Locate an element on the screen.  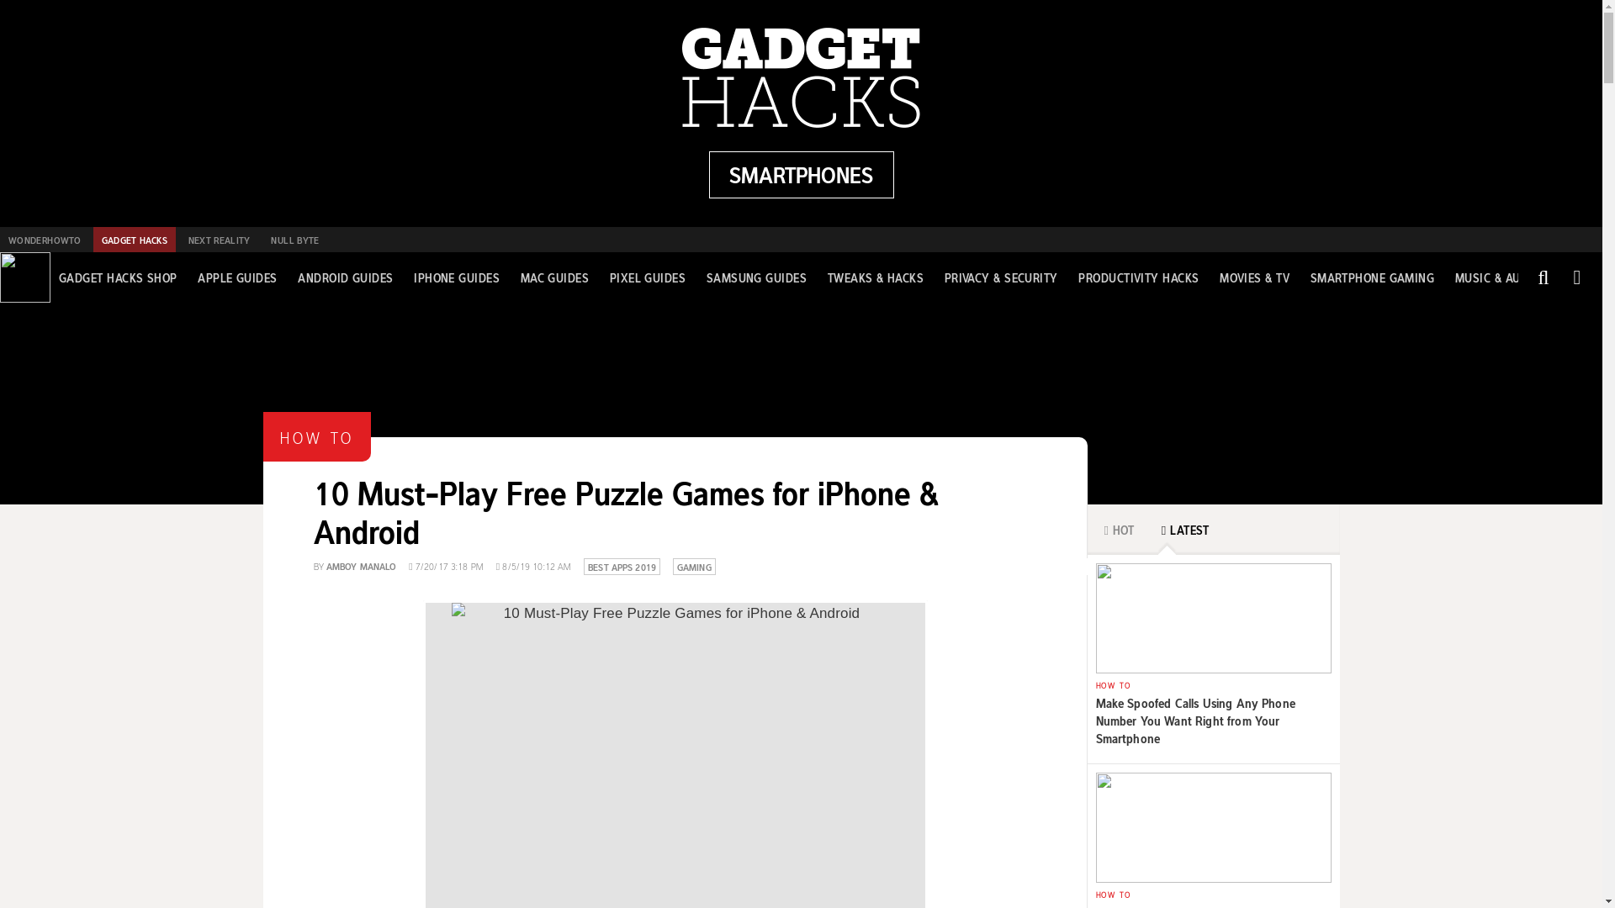
APPLE GUIDES is located at coordinates (236, 277).